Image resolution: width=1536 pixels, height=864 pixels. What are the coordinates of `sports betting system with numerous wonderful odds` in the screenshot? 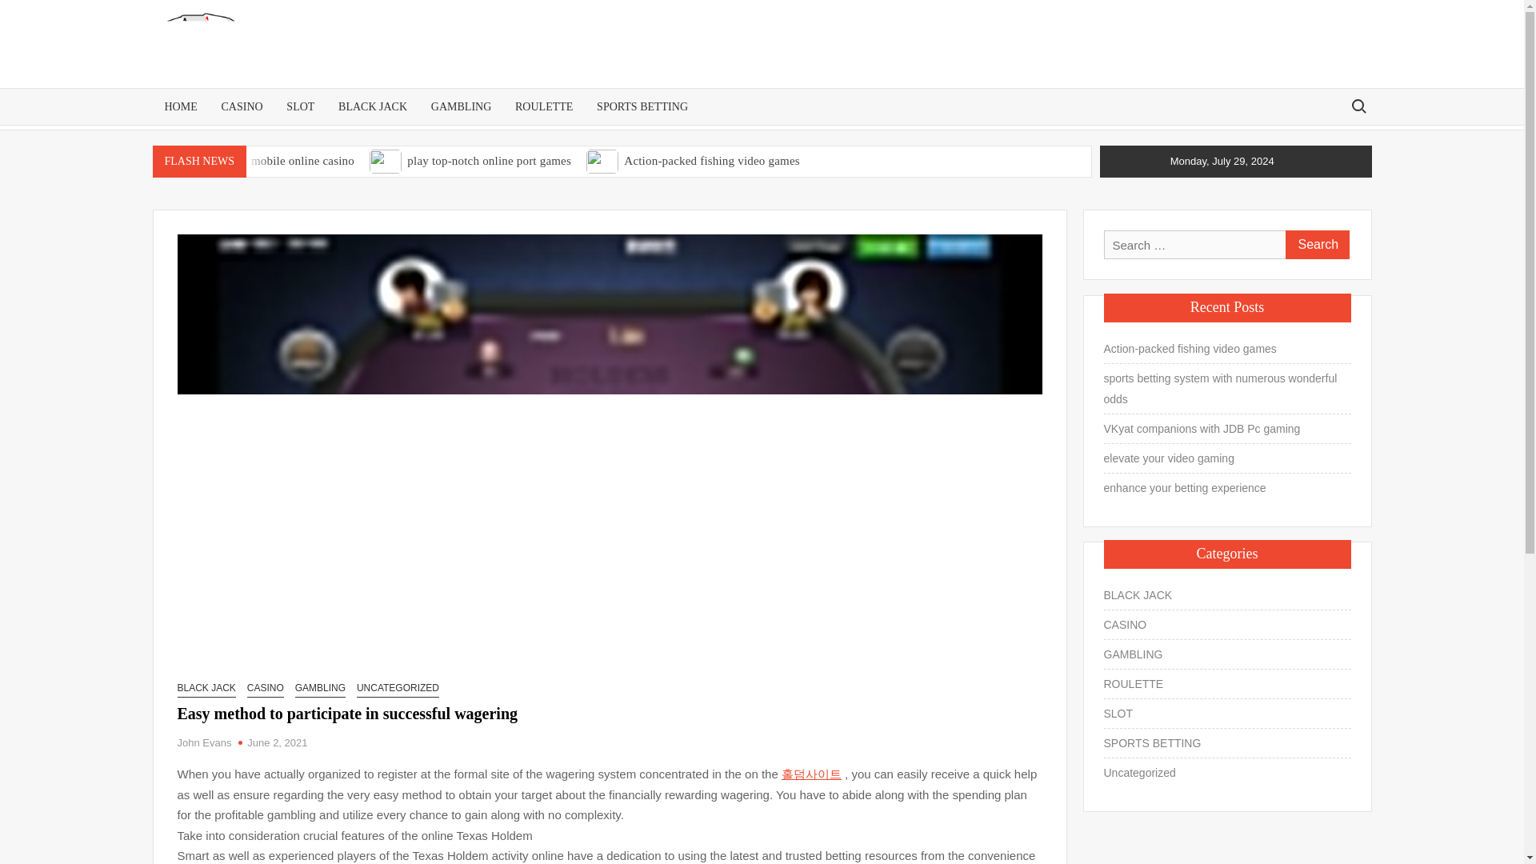 It's located at (170, 187).